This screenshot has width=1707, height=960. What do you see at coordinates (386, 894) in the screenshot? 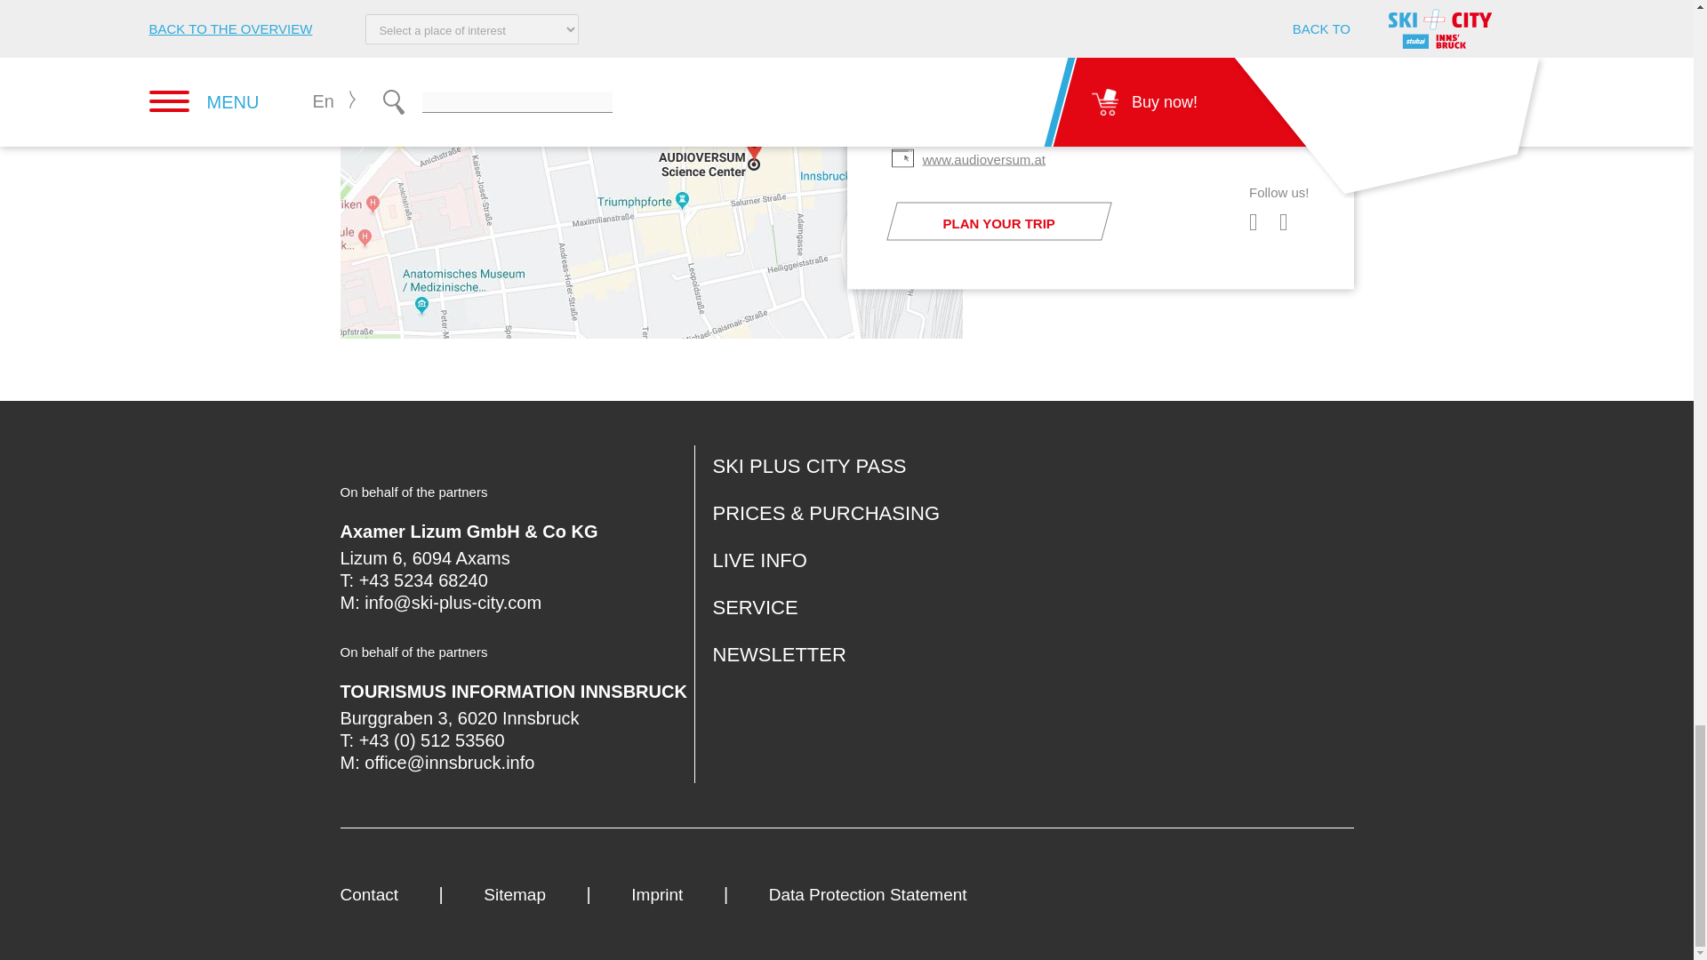
I see `Contact` at bounding box center [386, 894].